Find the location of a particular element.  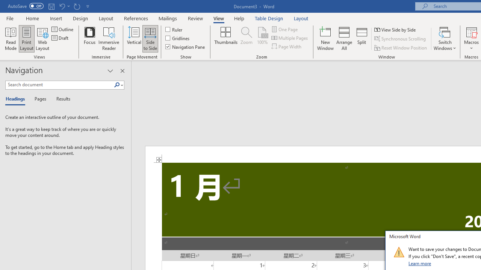

Outline is located at coordinates (63, 29).